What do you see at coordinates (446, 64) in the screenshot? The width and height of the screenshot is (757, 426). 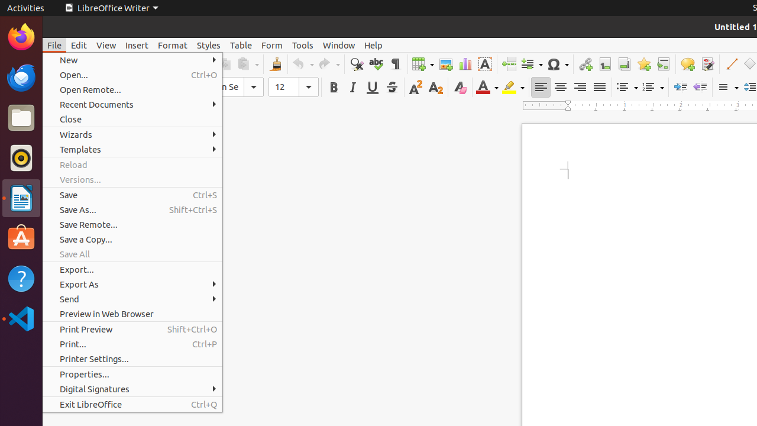 I see `Image` at bounding box center [446, 64].